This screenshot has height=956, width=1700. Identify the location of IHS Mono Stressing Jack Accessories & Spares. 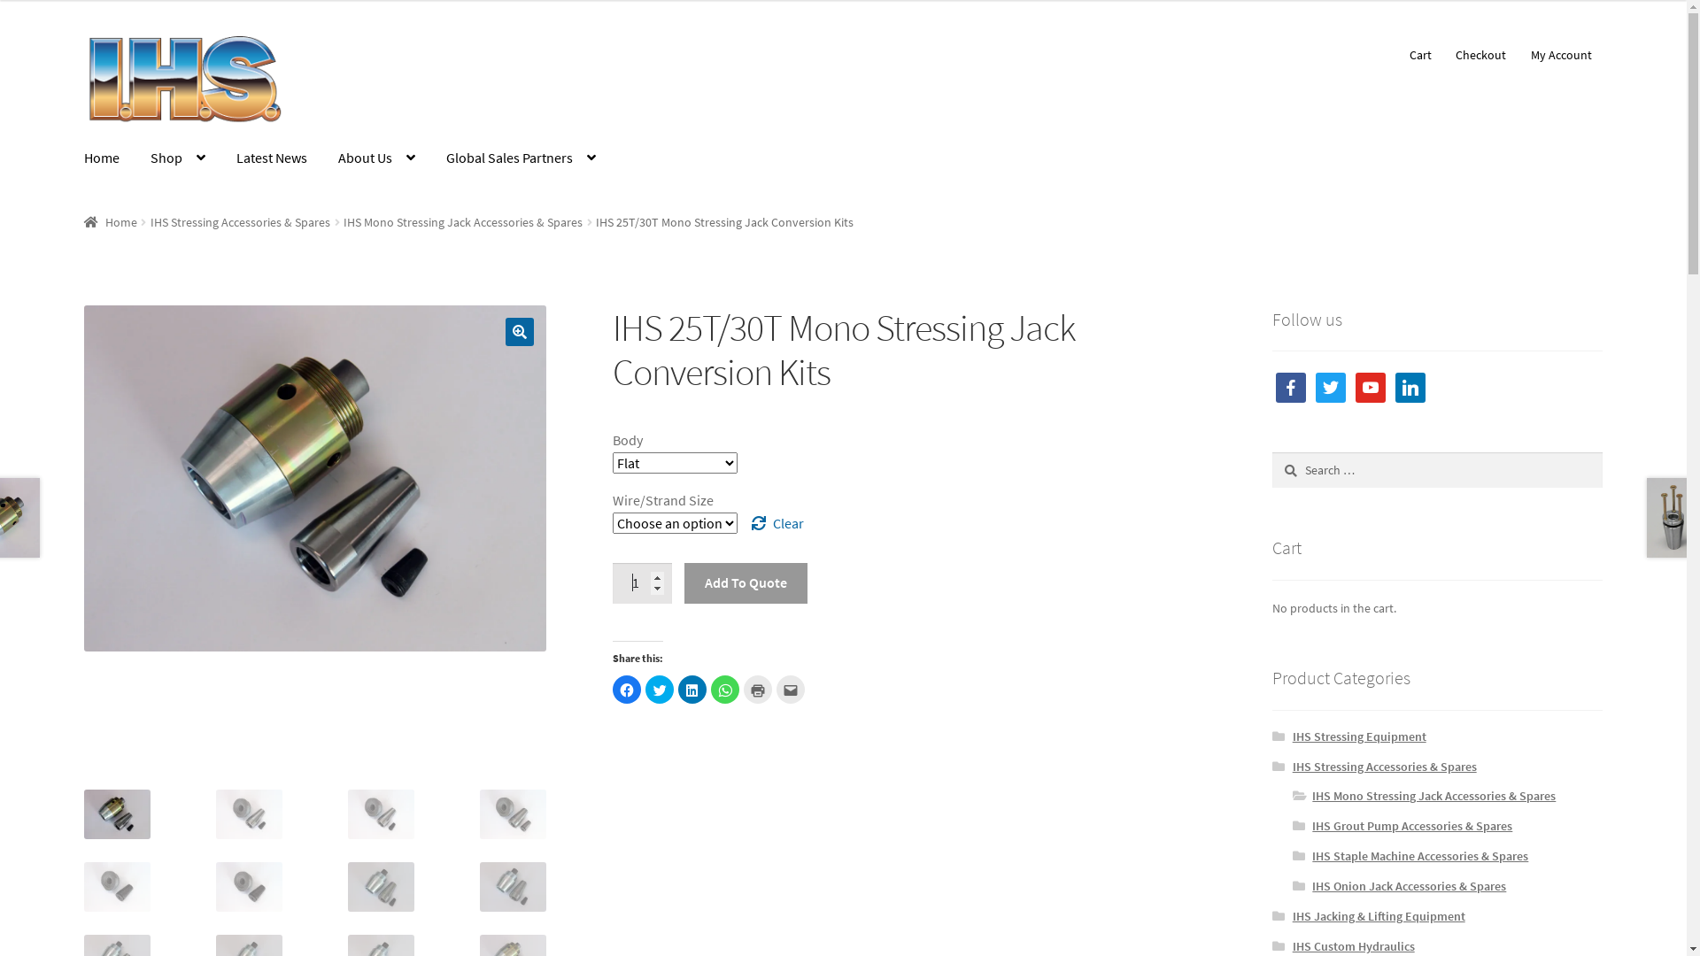
(463, 222).